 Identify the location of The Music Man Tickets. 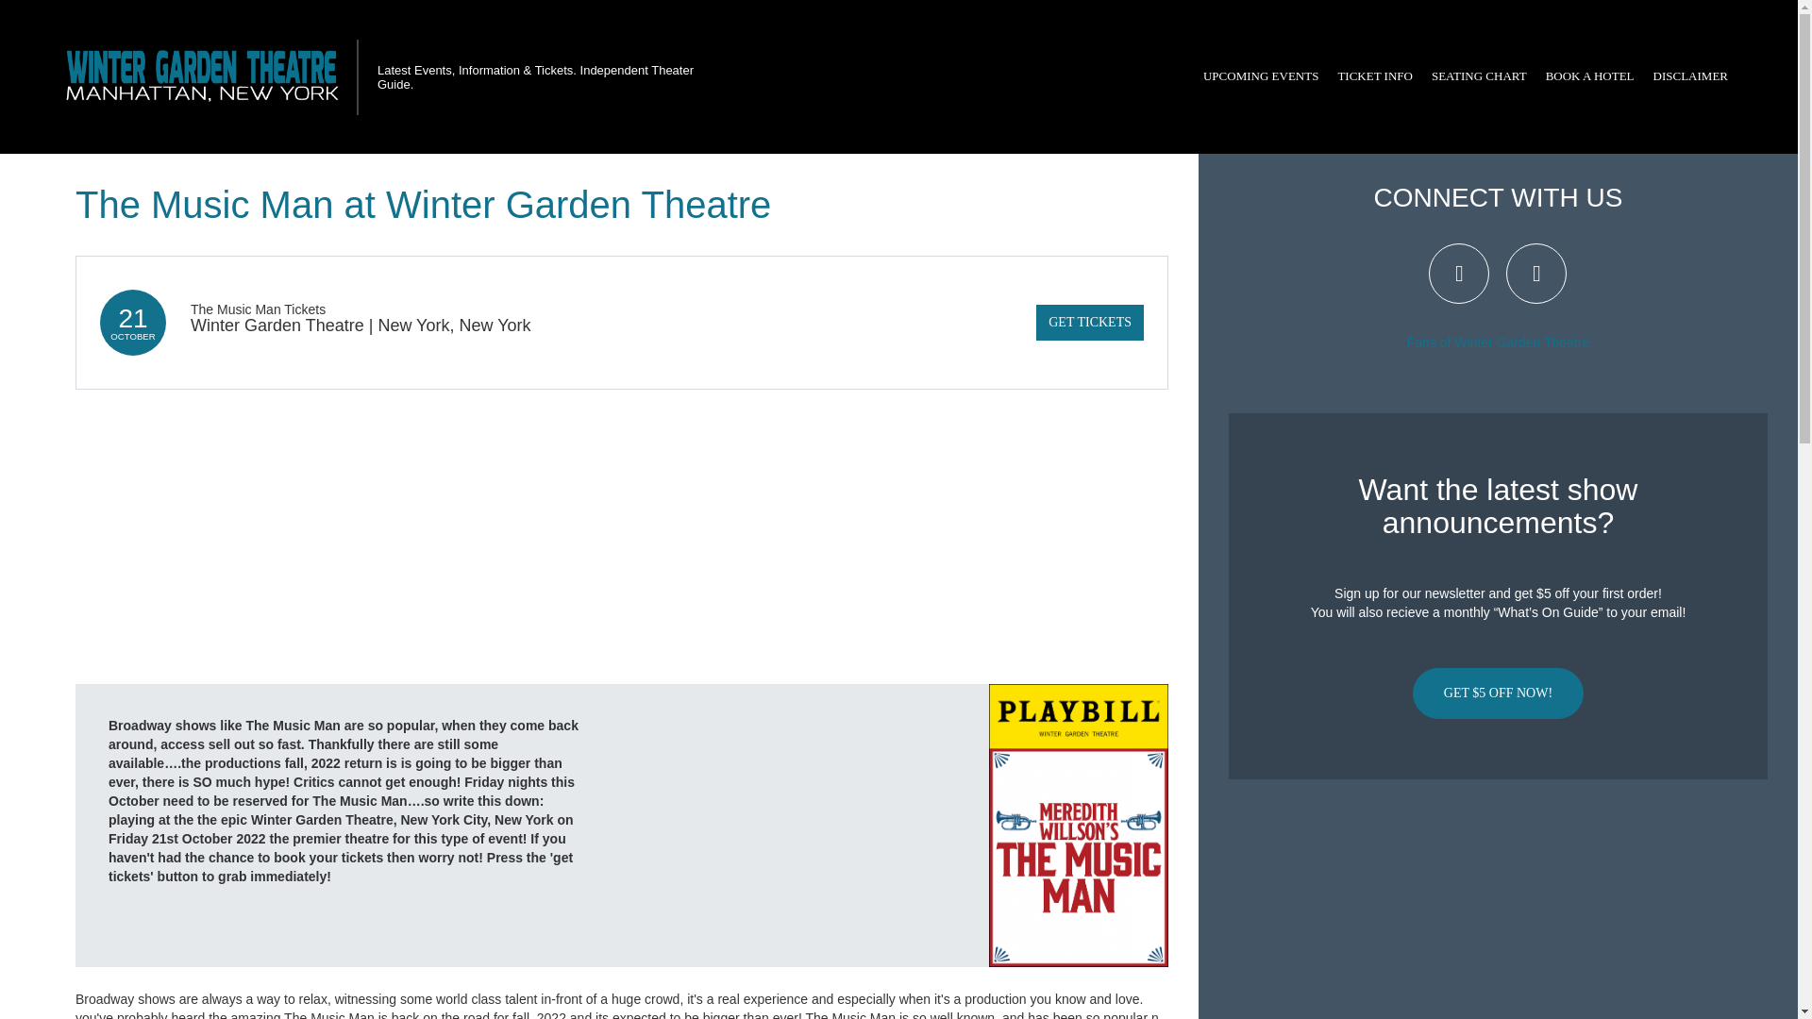
(258, 309).